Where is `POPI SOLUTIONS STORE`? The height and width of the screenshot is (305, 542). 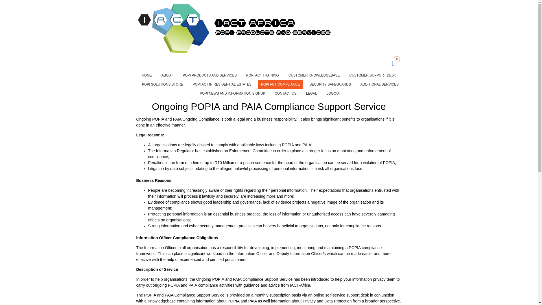 POPI SOLUTIONS STORE is located at coordinates (163, 84).